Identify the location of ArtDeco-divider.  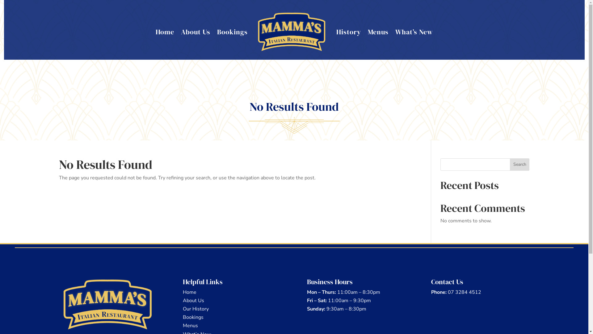
(294, 126).